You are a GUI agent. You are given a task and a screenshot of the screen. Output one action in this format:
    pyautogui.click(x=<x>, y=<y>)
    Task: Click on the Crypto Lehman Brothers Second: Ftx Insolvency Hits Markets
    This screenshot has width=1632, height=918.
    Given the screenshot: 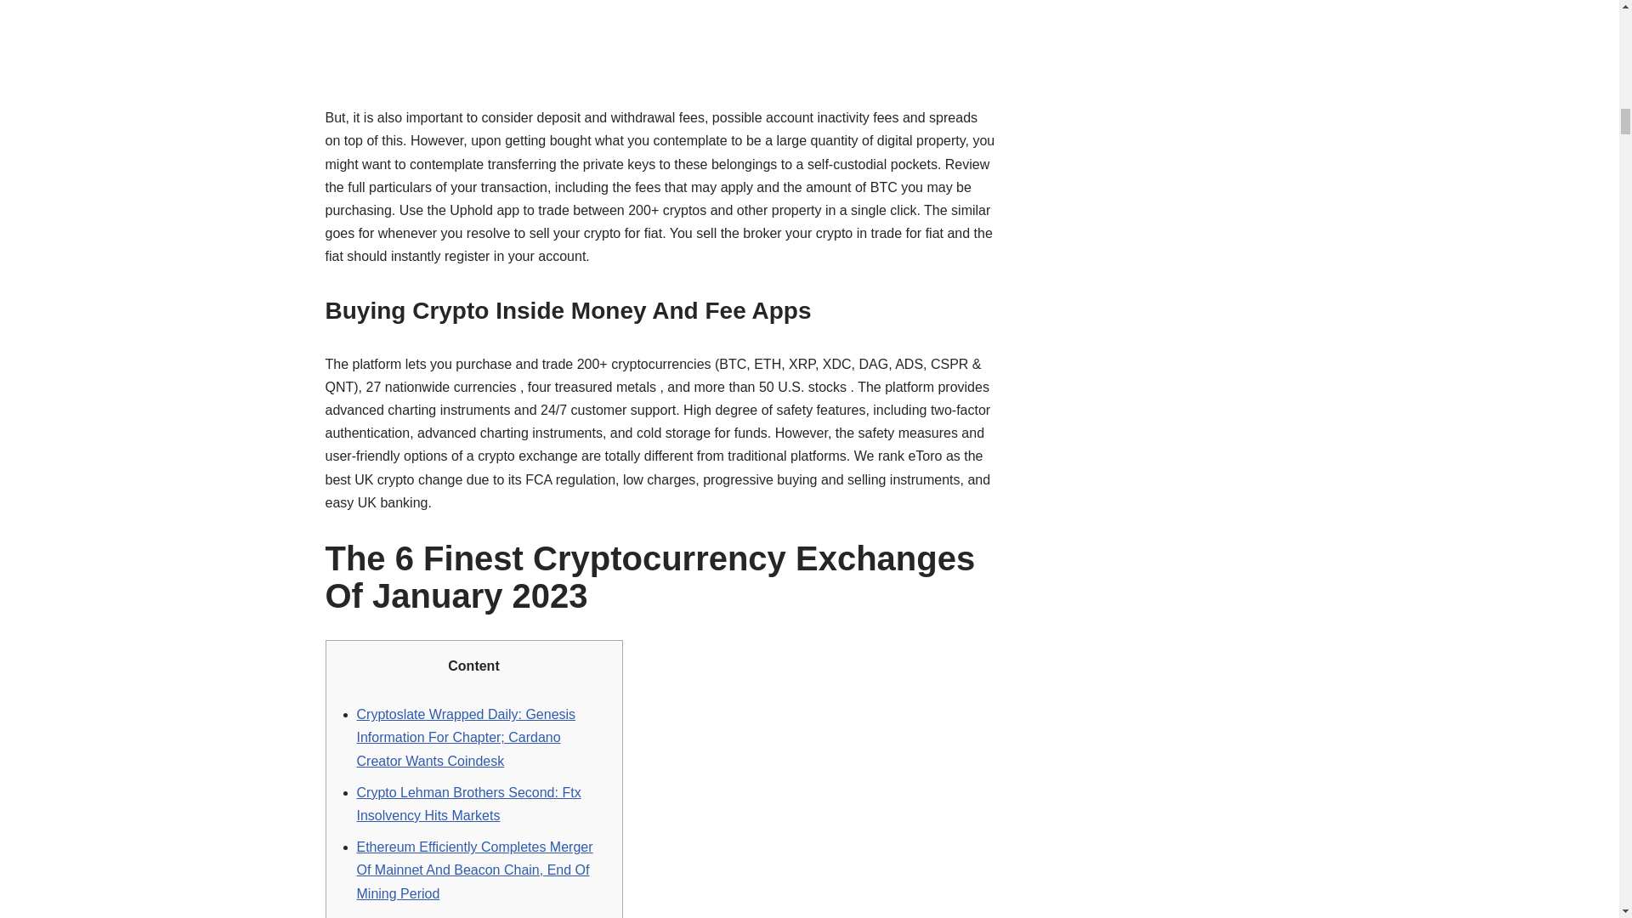 What is the action you would take?
    pyautogui.click(x=469, y=804)
    